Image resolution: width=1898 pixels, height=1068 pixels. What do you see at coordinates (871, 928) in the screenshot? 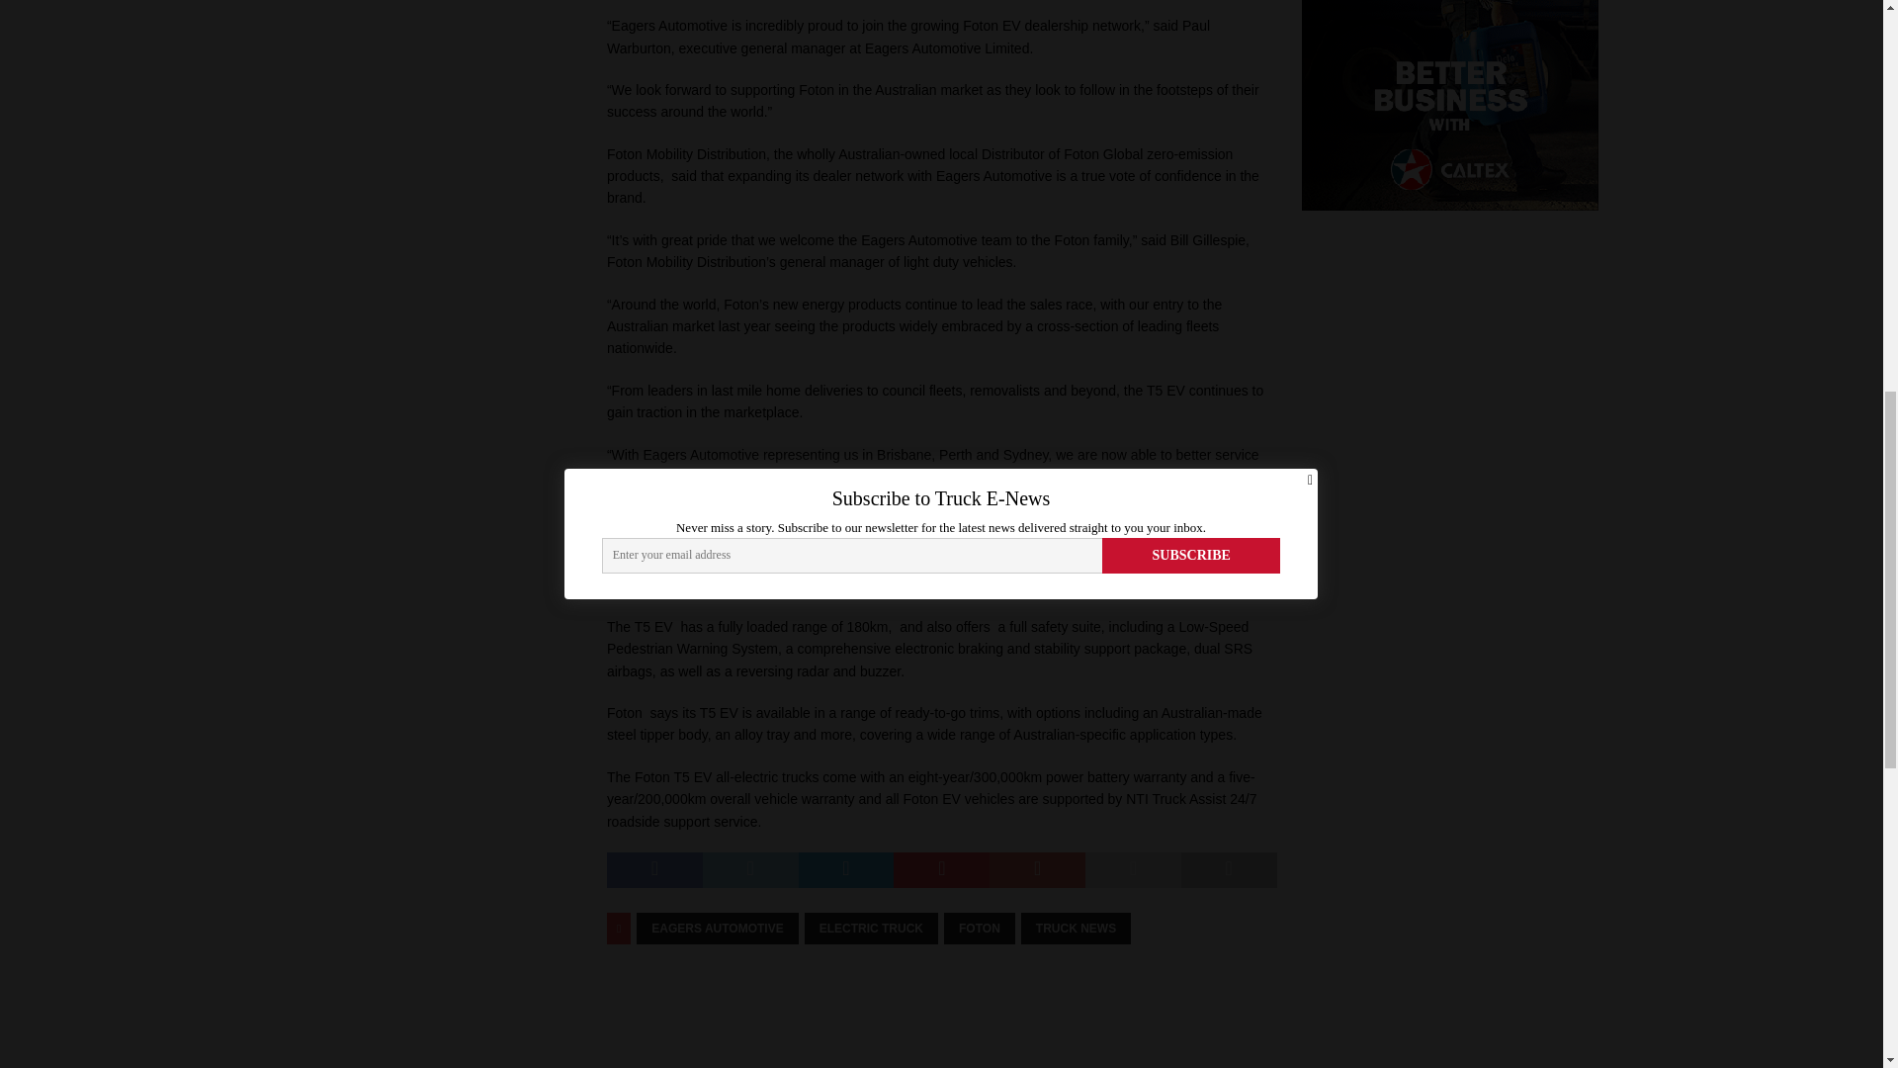
I see `ELECTRIC TRUCK` at bounding box center [871, 928].